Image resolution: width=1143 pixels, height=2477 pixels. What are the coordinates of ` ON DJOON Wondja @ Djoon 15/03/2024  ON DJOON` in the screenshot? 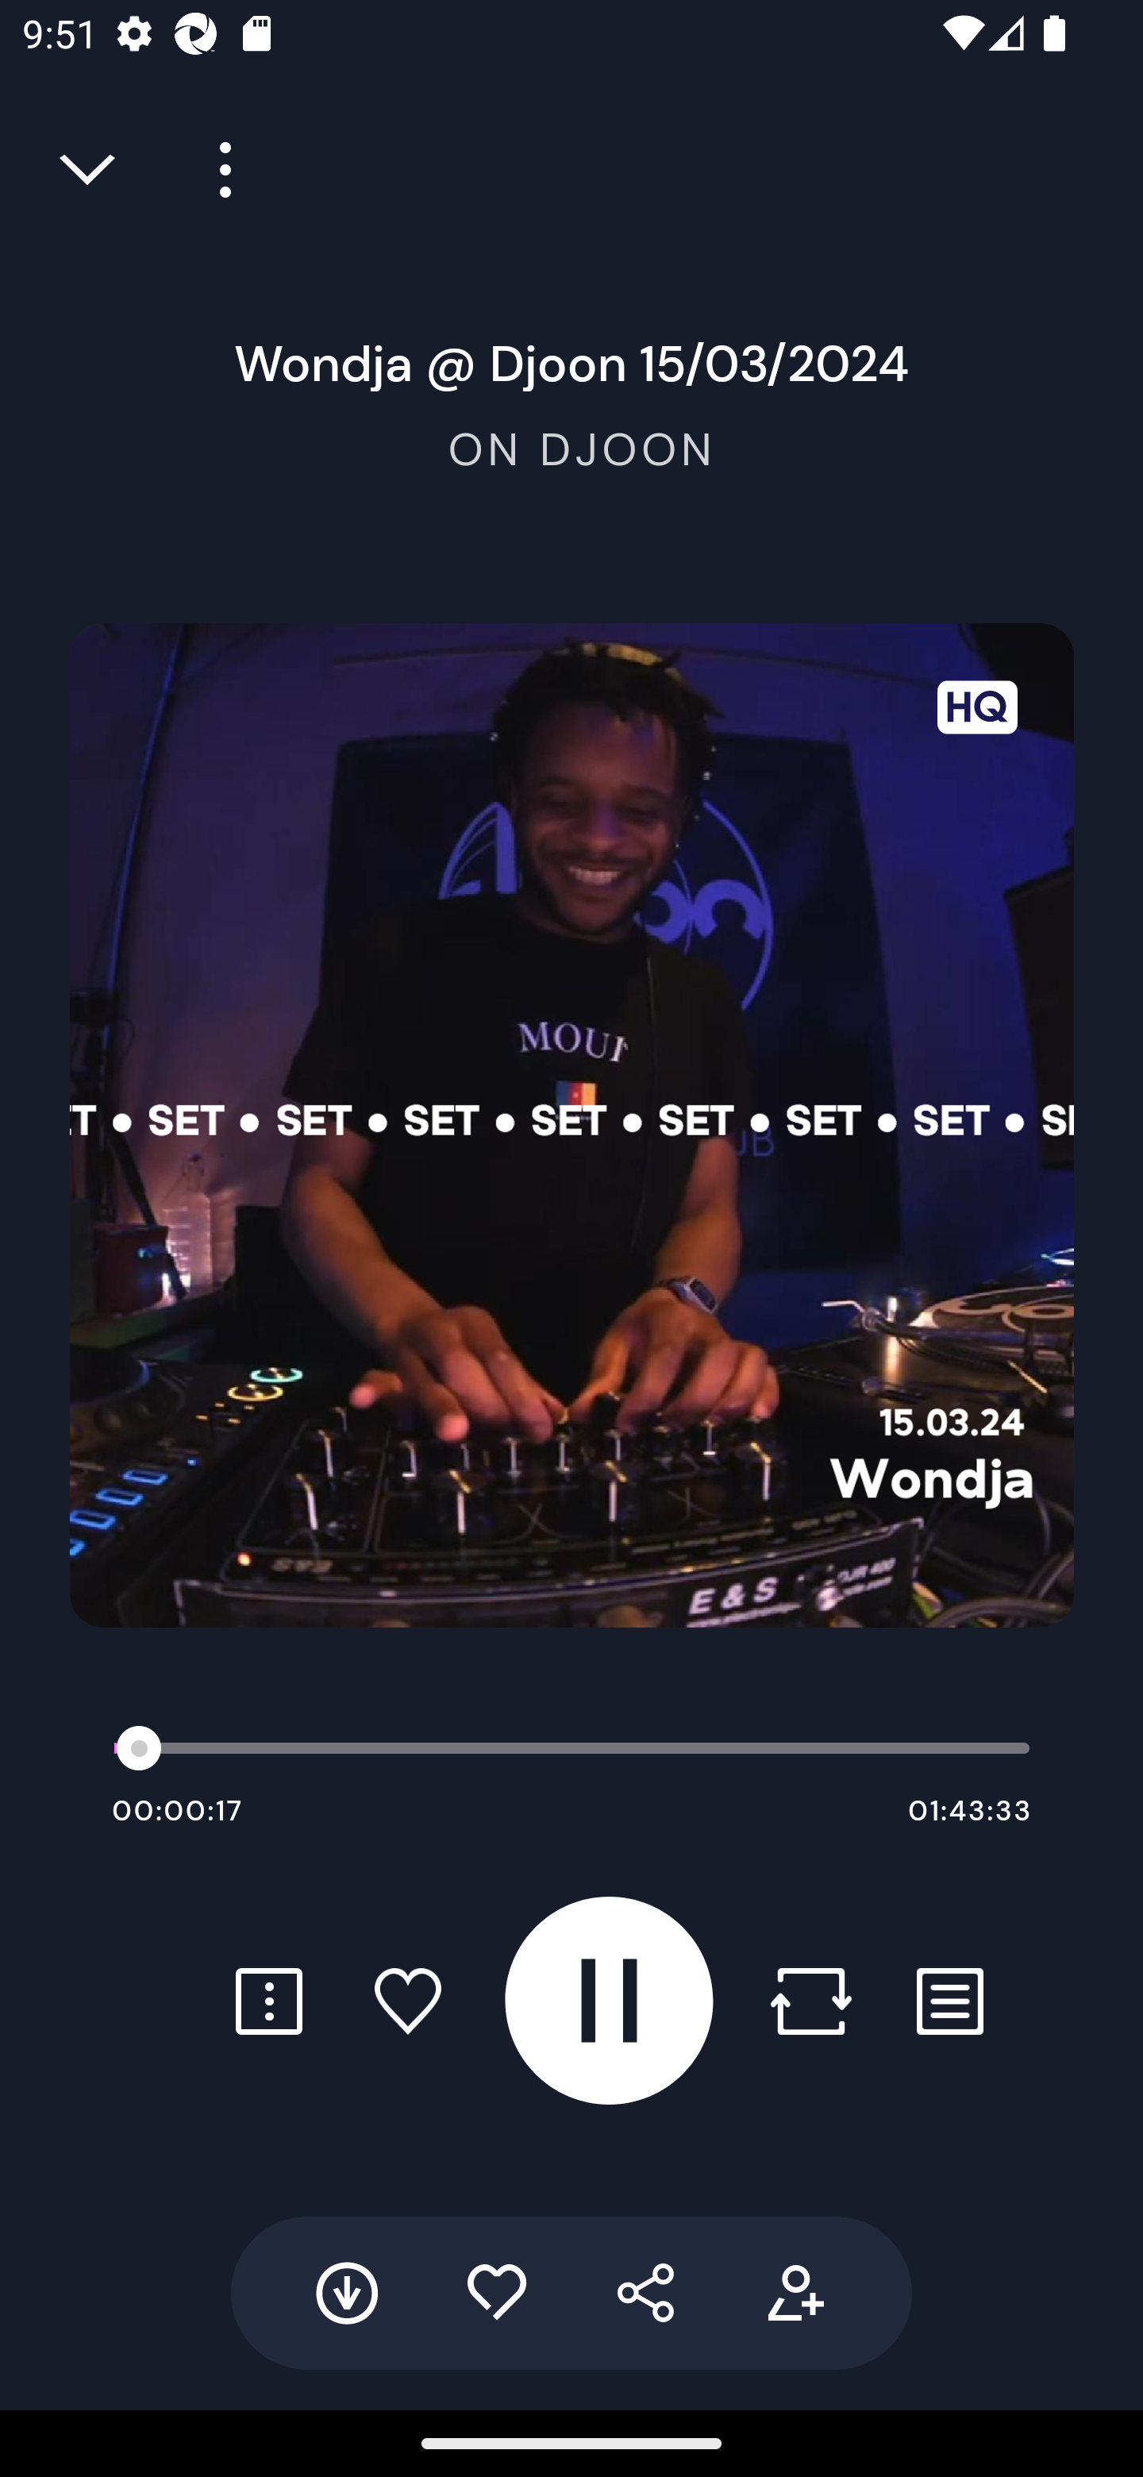 It's located at (571, 402).